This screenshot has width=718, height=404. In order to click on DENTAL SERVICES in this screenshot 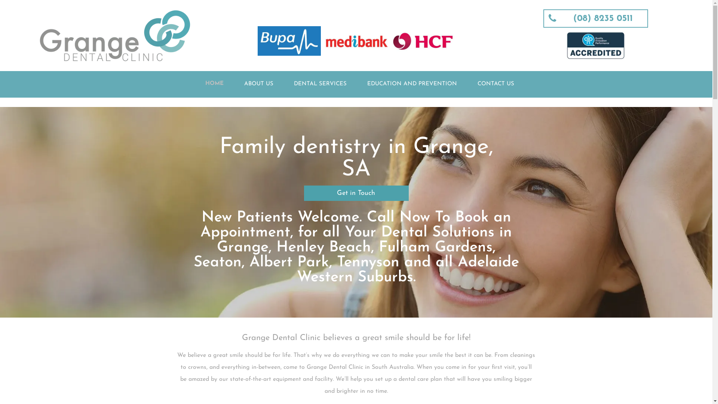, I will do `click(320, 85)`.